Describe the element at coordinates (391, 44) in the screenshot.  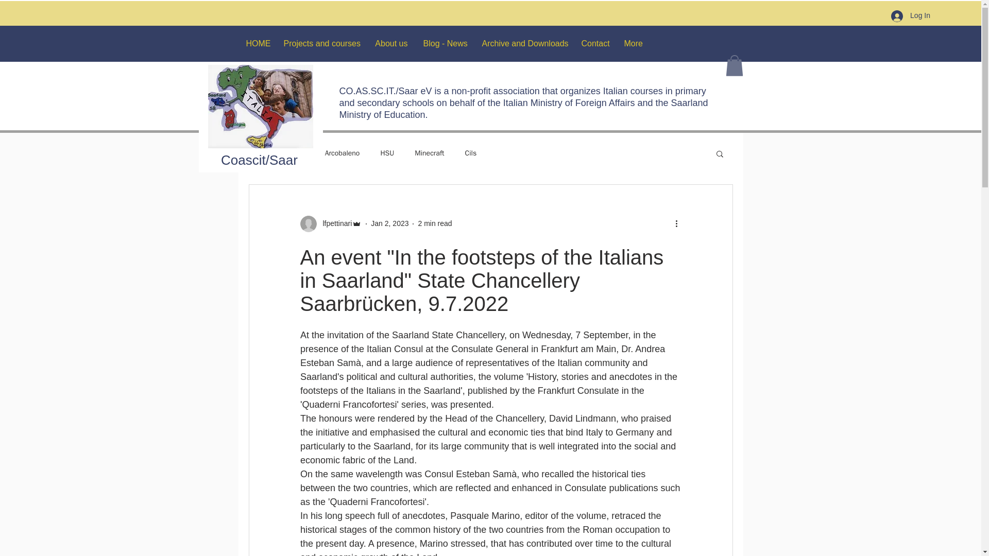
I see `About us` at that location.